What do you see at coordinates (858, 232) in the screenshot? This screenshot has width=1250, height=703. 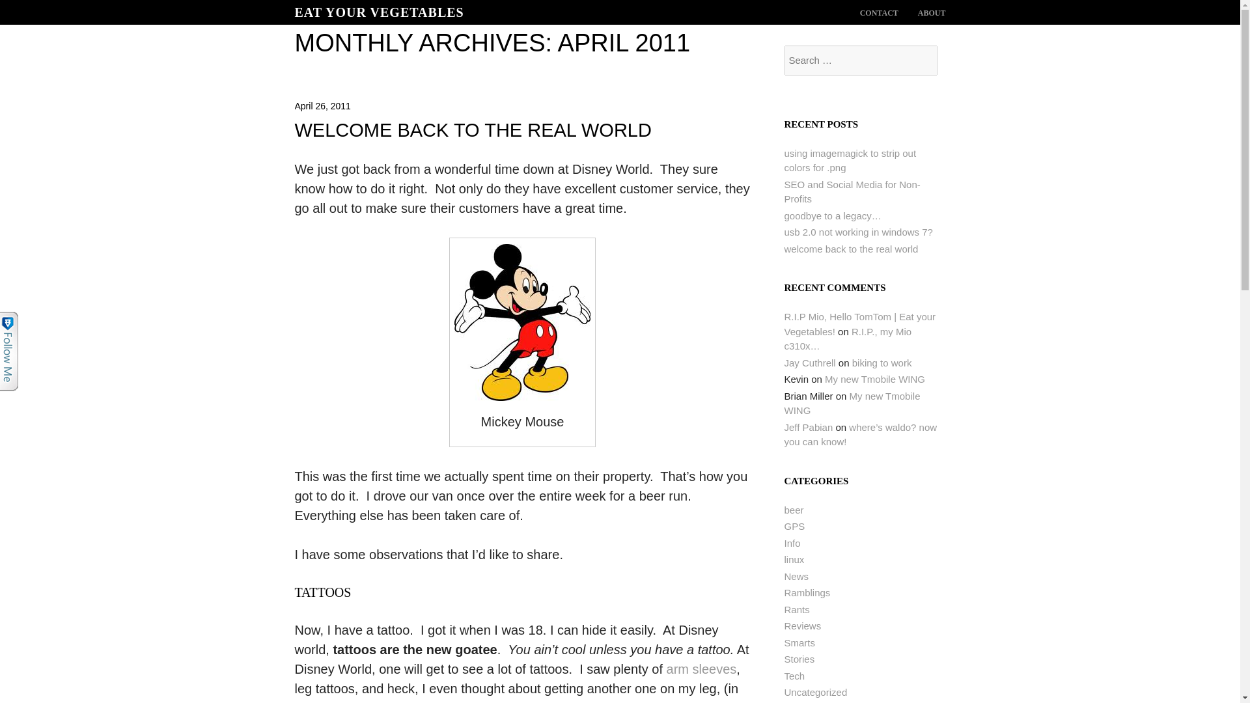 I see `usb 2.0 not working in windows 7?` at bounding box center [858, 232].